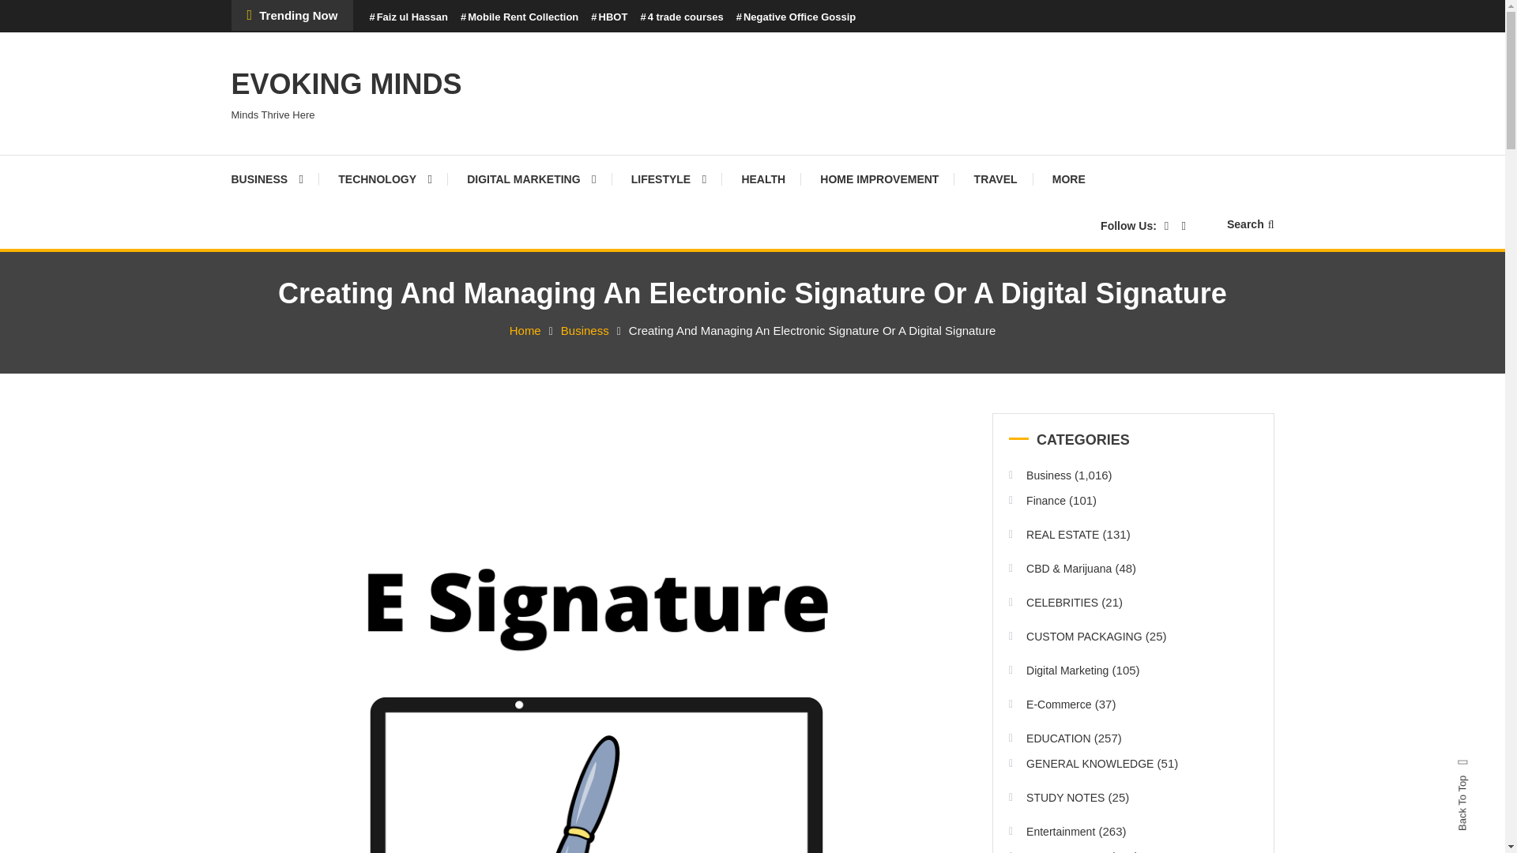 This screenshot has width=1517, height=853. I want to click on Negative Office Gossip, so click(796, 17).